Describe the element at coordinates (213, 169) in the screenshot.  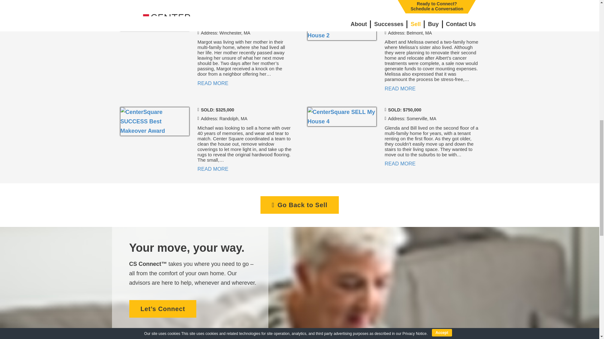
I see `READ MORE` at that location.